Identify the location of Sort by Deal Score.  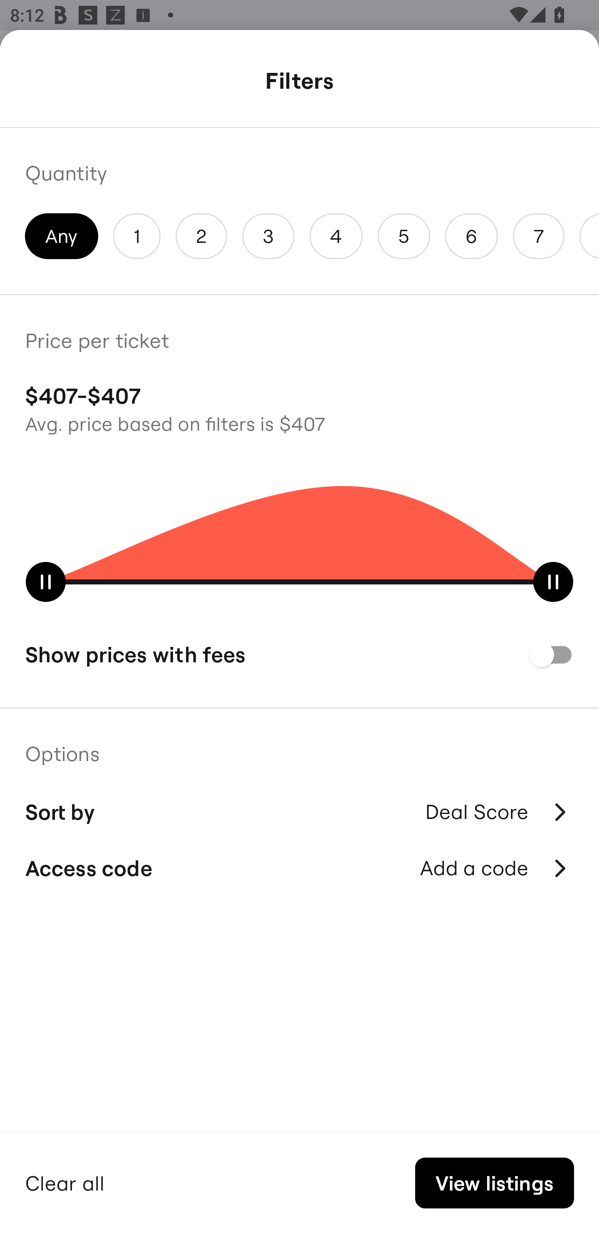
(299, 810).